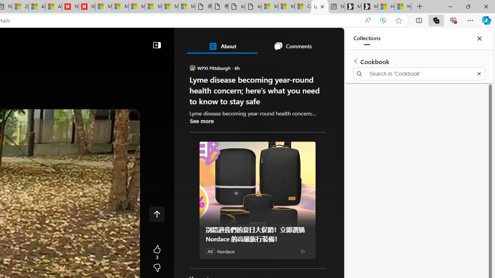  Describe the element at coordinates (185, 63) in the screenshot. I see `To get missing image descriptions, open the context menu.` at that location.